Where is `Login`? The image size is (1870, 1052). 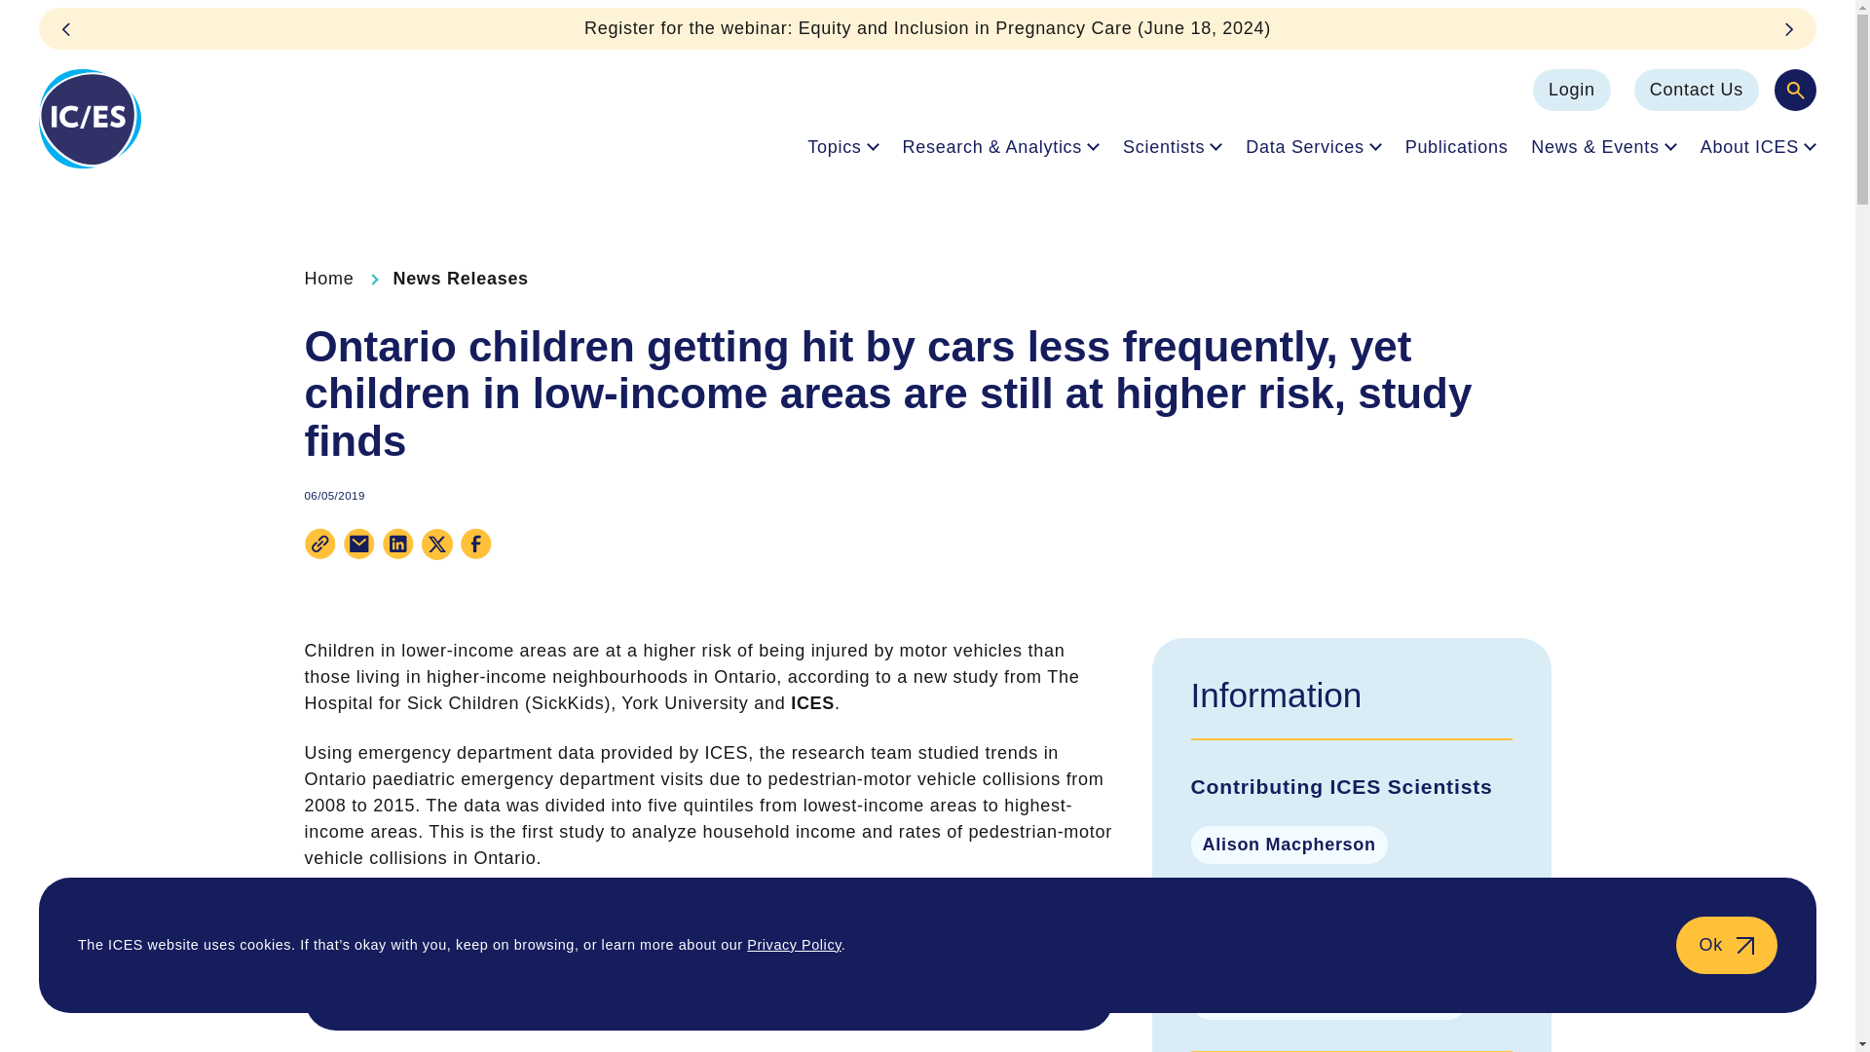 Login is located at coordinates (1572, 90).